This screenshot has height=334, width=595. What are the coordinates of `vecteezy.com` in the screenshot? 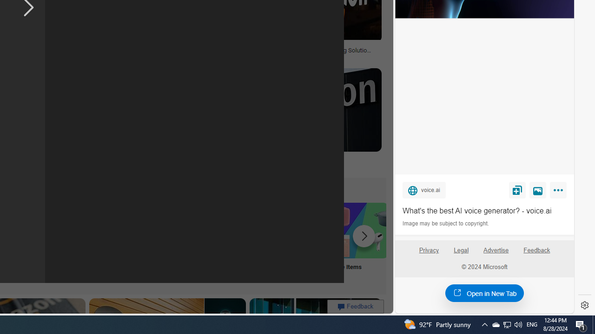 It's located at (173, 57).